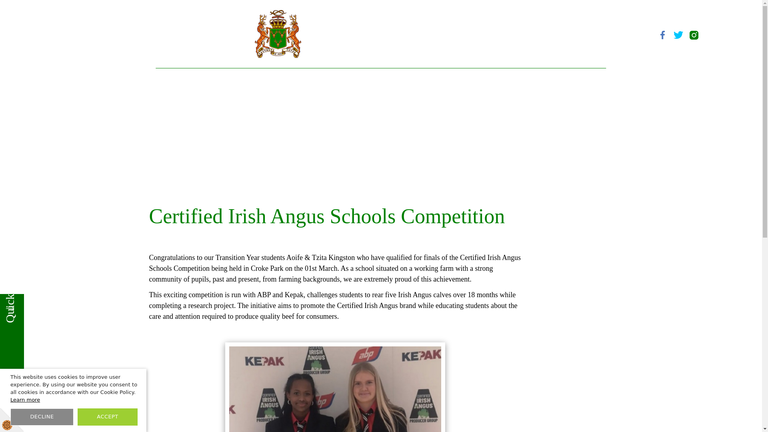 The width and height of the screenshot is (768, 432). I want to click on Twitter, so click(678, 35).